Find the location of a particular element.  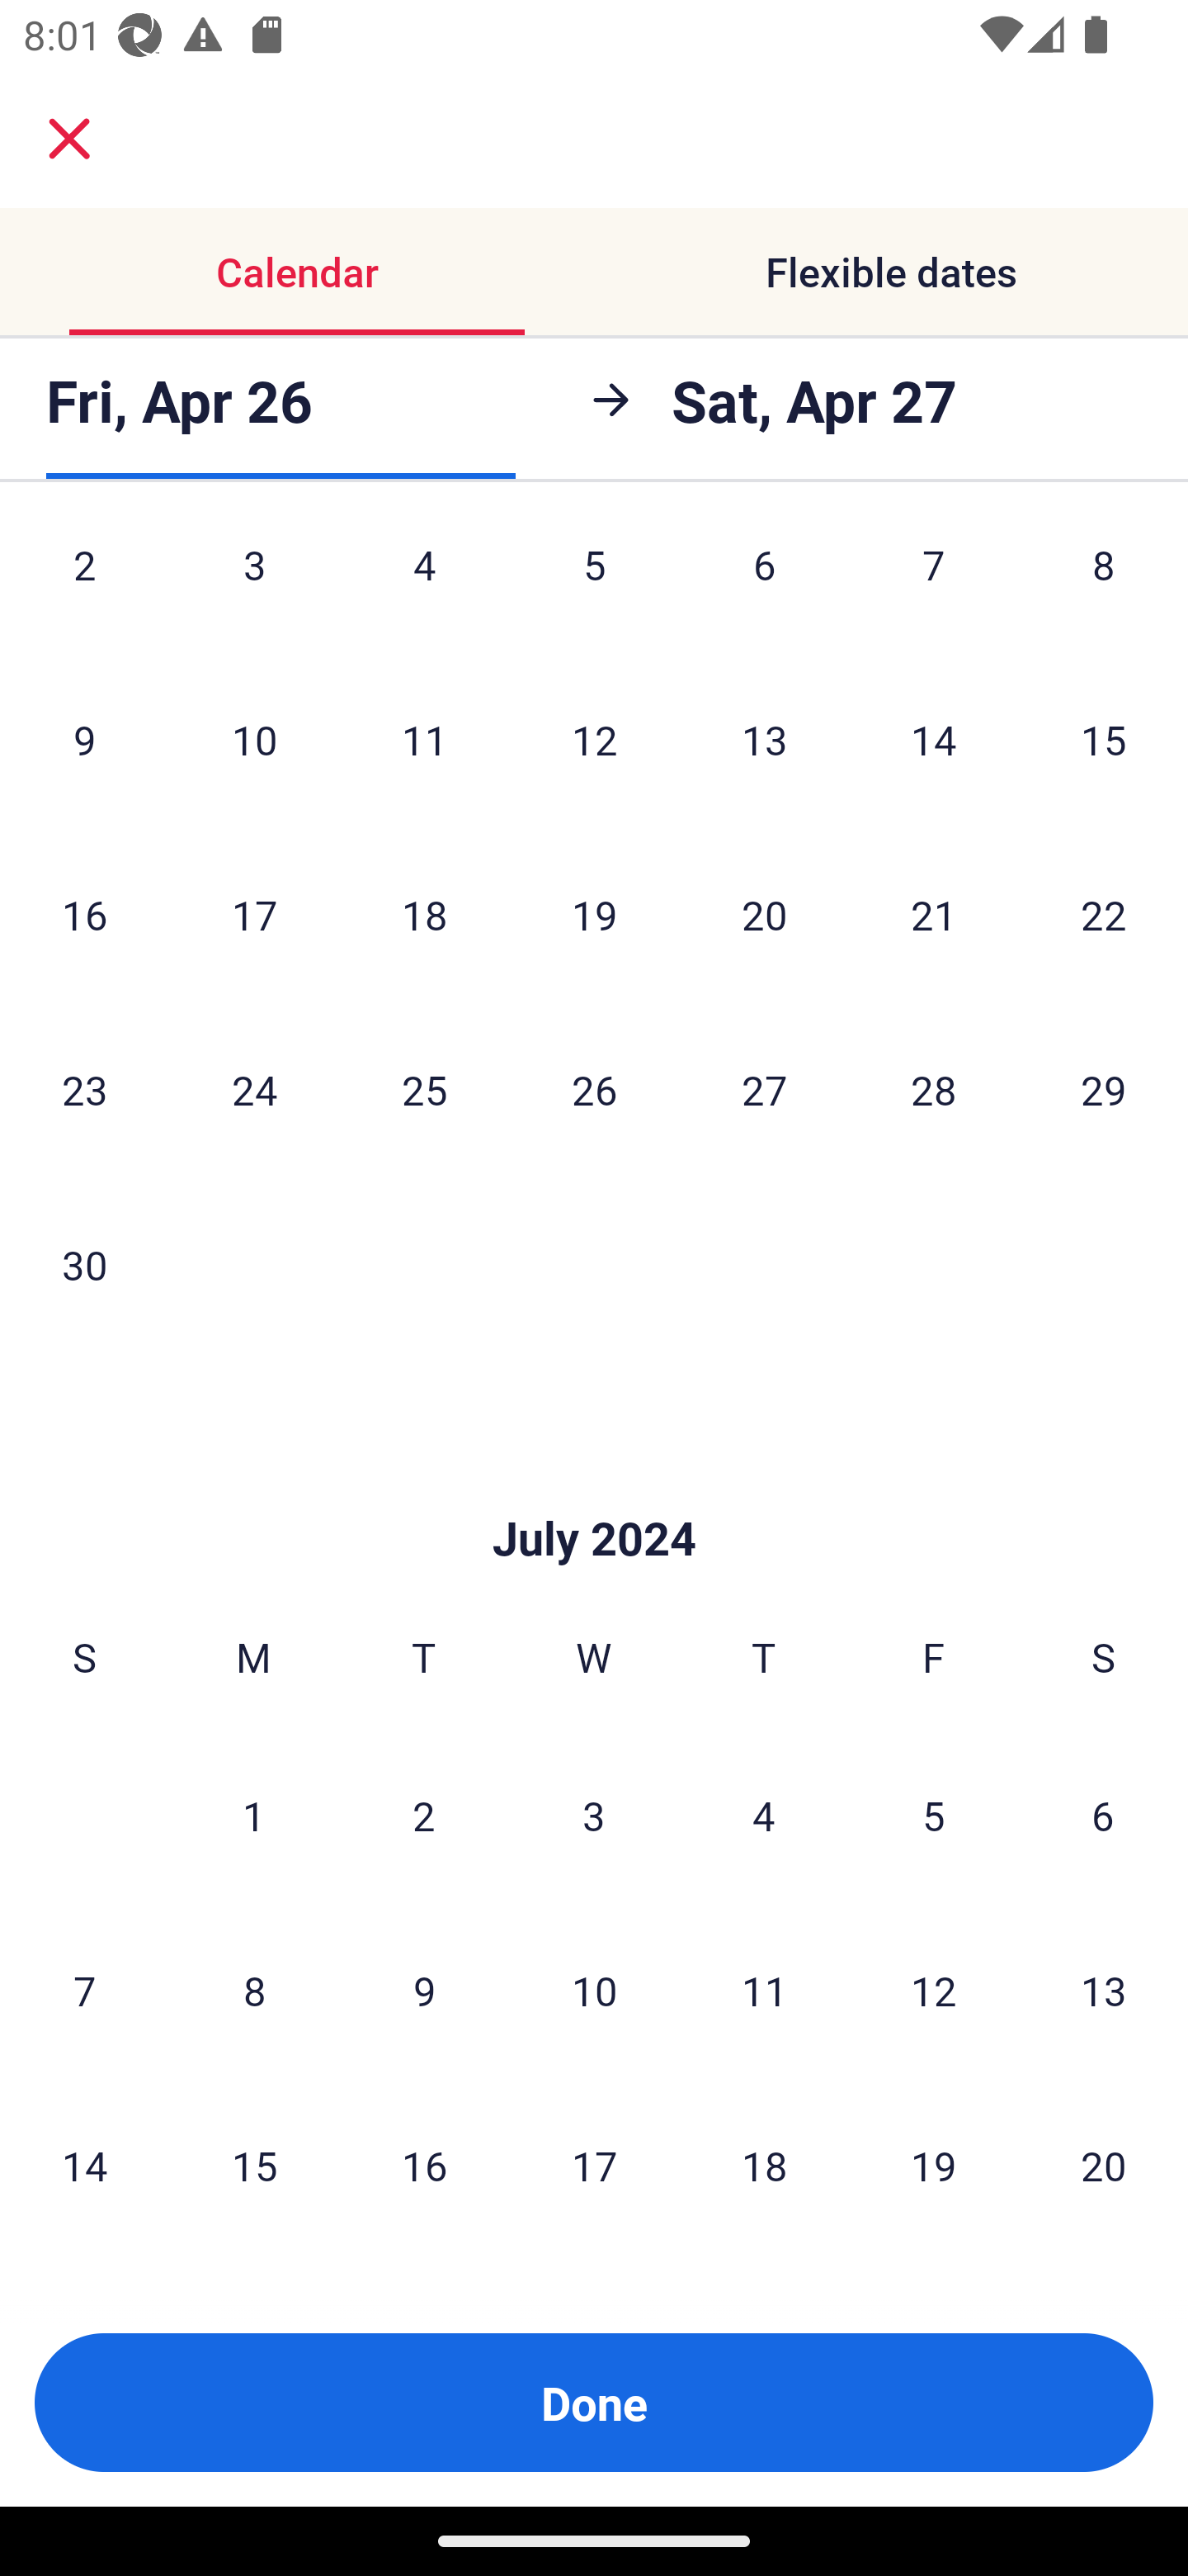

27 Thursday, June 27, 2024 is located at coordinates (764, 1089).